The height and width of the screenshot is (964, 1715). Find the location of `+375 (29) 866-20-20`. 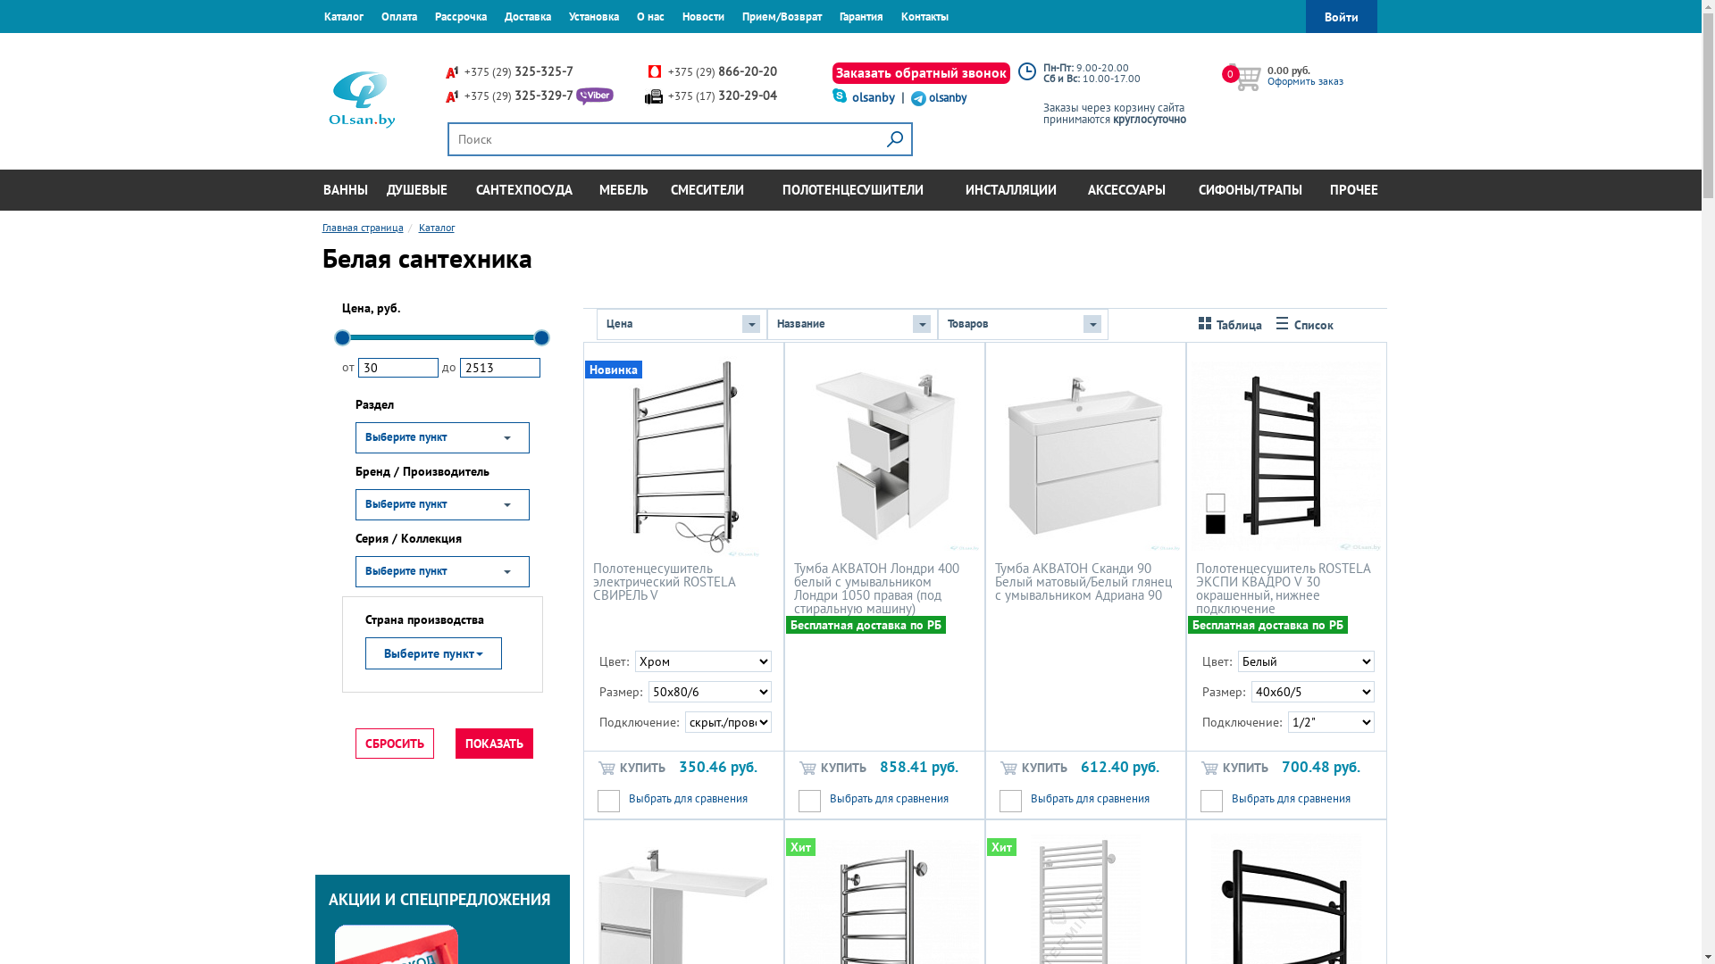

+375 (29) 866-20-20 is located at coordinates (723, 71).